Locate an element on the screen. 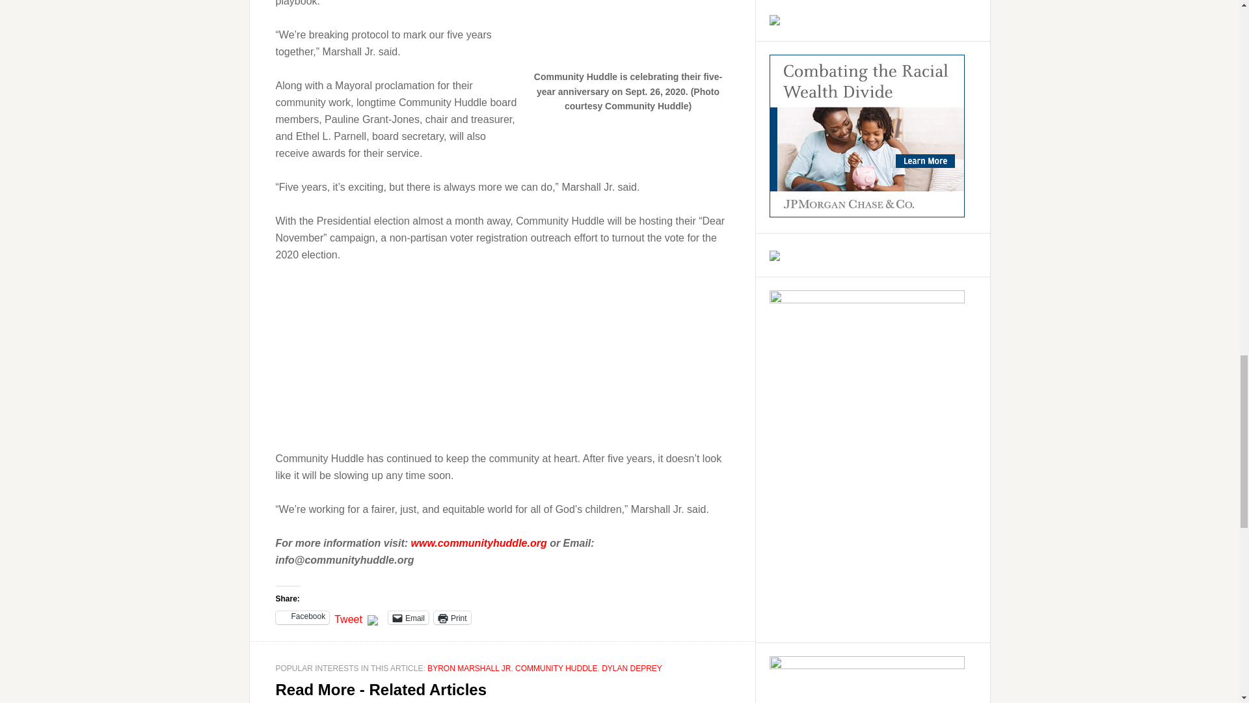 This screenshot has height=703, width=1249. COMMUNITY HUDDLE is located at coordinates (556, 668).